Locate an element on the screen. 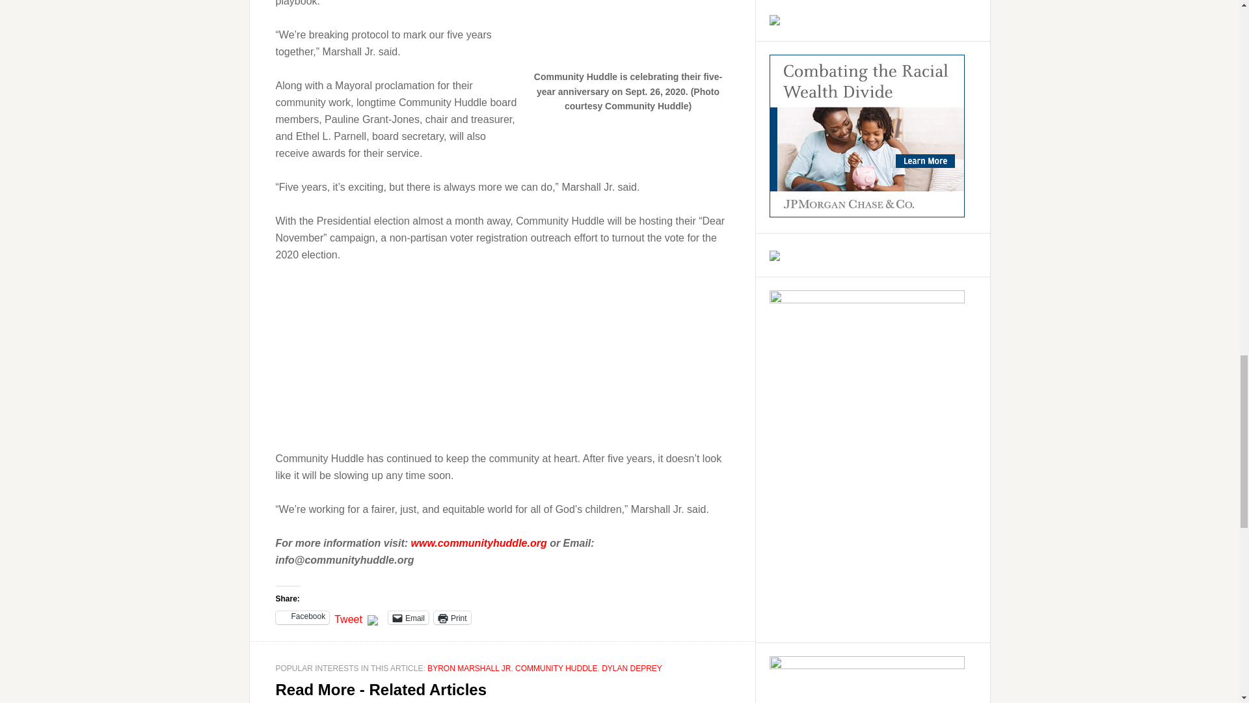 This screenshot has height=703, width=1249. COMMUNITY HUDDLE is located at coordinates (556, 668).